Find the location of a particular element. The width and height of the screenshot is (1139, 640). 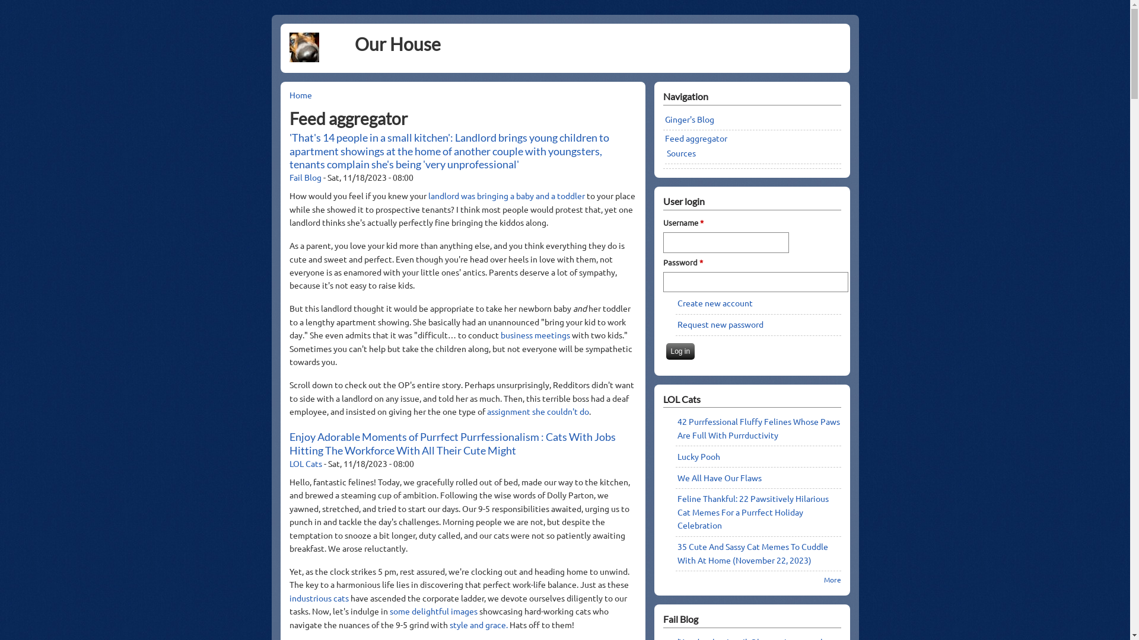

business meetings is located at coordinates (535, 335).